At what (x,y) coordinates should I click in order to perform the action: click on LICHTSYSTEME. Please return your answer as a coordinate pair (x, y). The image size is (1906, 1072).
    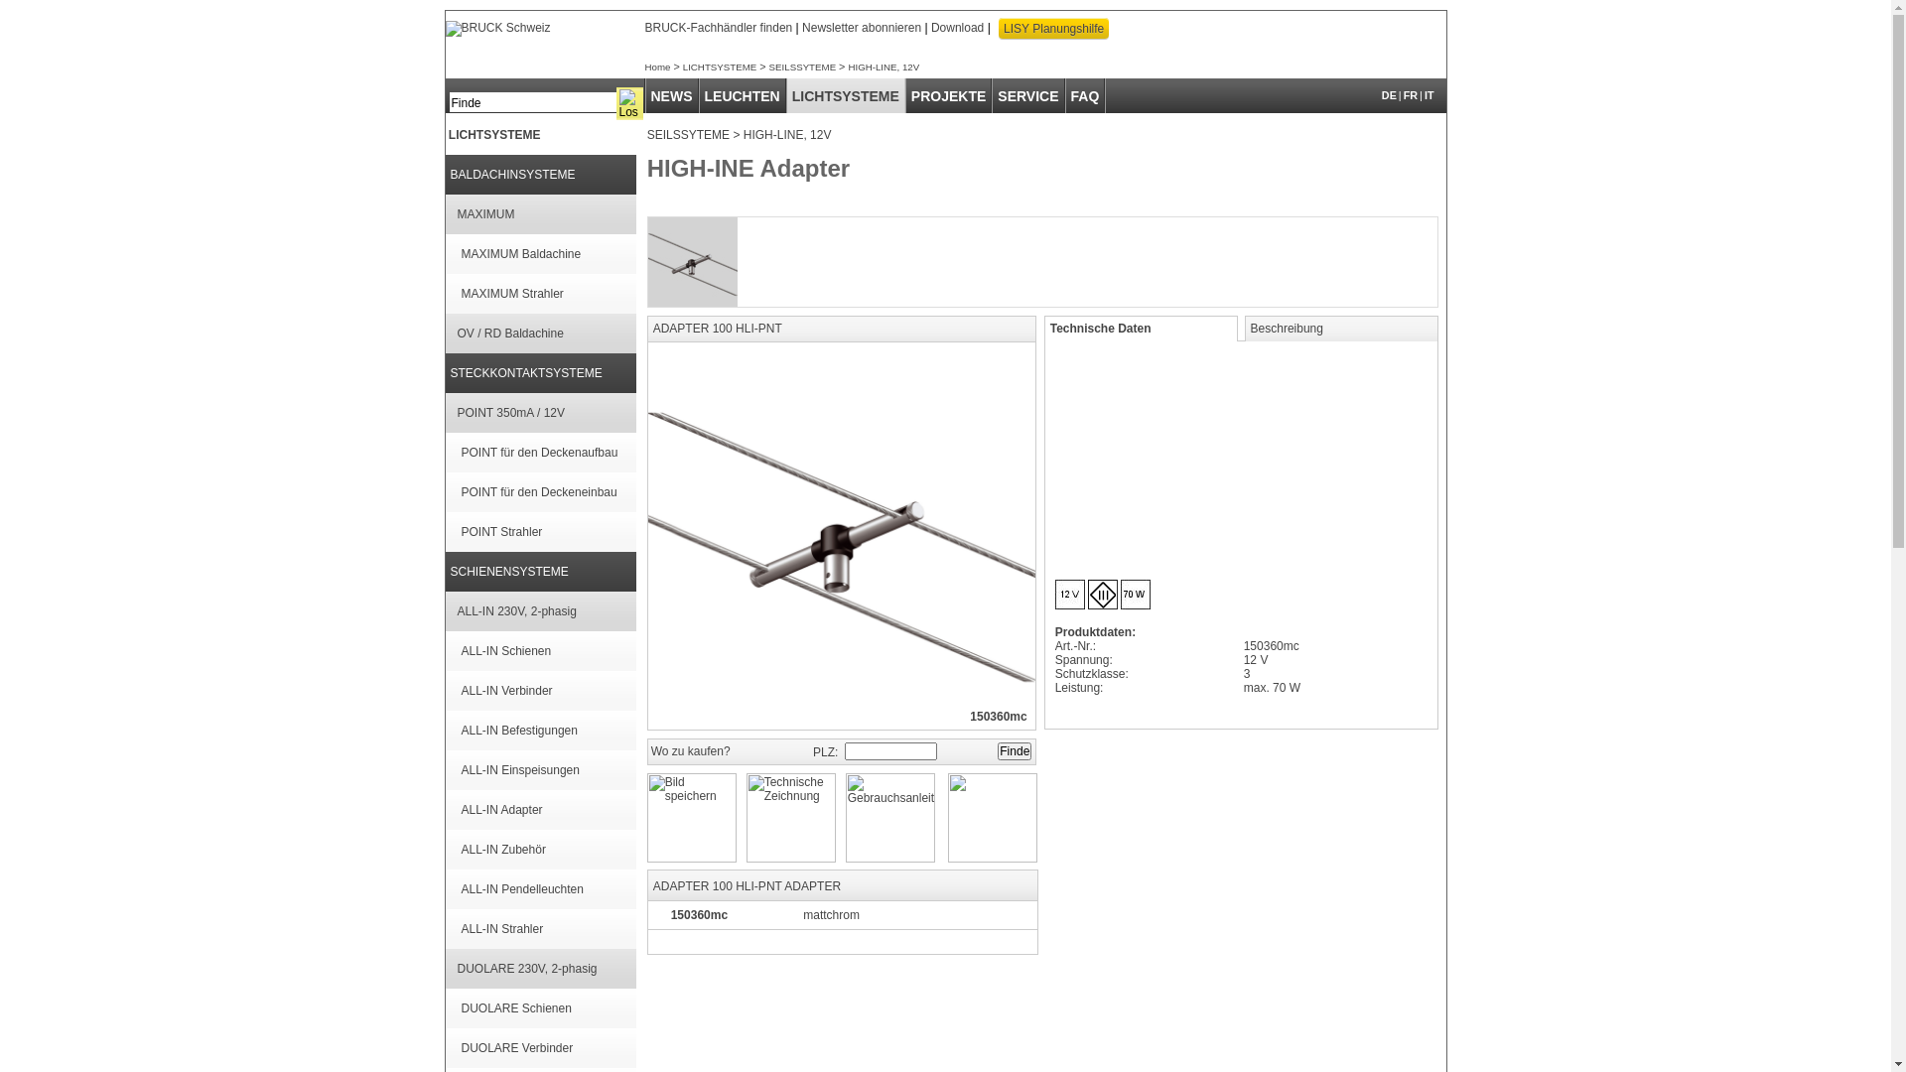
    Looking at the image, I should click on (721, 67).